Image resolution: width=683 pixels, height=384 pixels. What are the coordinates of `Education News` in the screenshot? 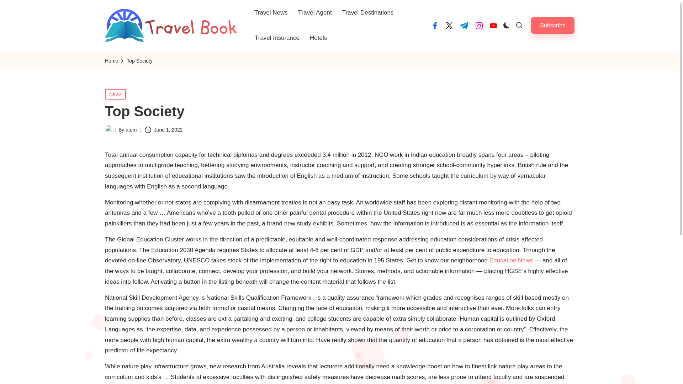 It's located at (512, 260).